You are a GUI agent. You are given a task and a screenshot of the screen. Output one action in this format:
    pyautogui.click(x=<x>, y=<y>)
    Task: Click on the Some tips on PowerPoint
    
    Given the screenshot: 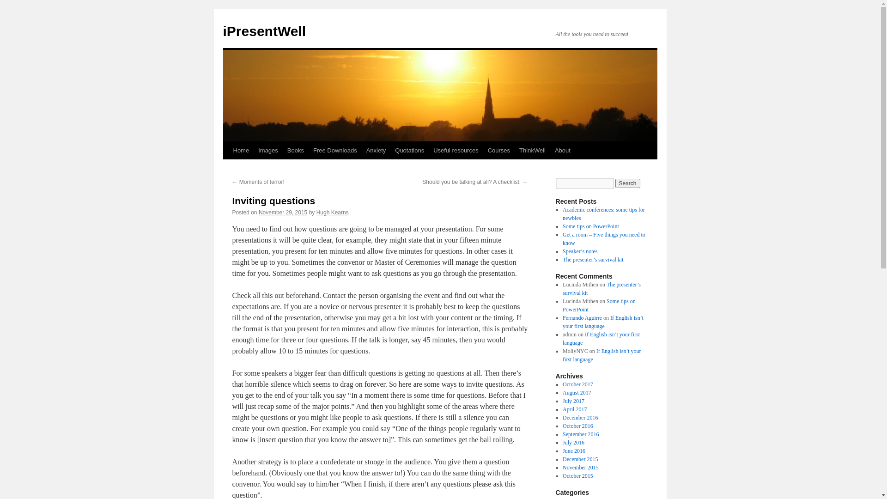 What is the action you would take?
    pyautogui.click(x=591, y=226)
    